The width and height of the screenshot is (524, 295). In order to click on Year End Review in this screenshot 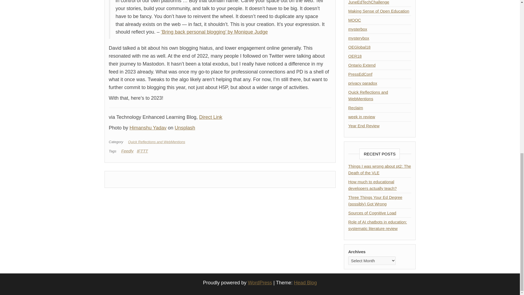, I will do `click(364, 126)`.